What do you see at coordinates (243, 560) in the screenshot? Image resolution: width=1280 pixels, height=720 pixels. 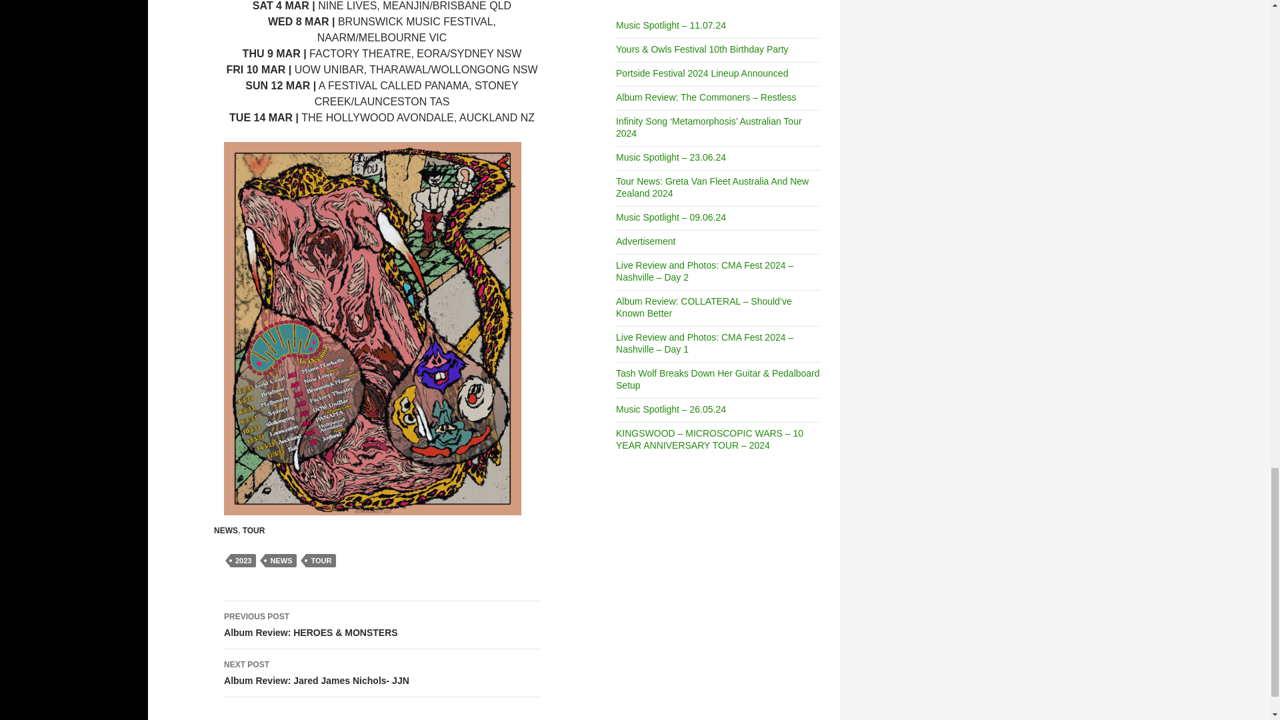 I see `2023` at bounding box center [243, 560].